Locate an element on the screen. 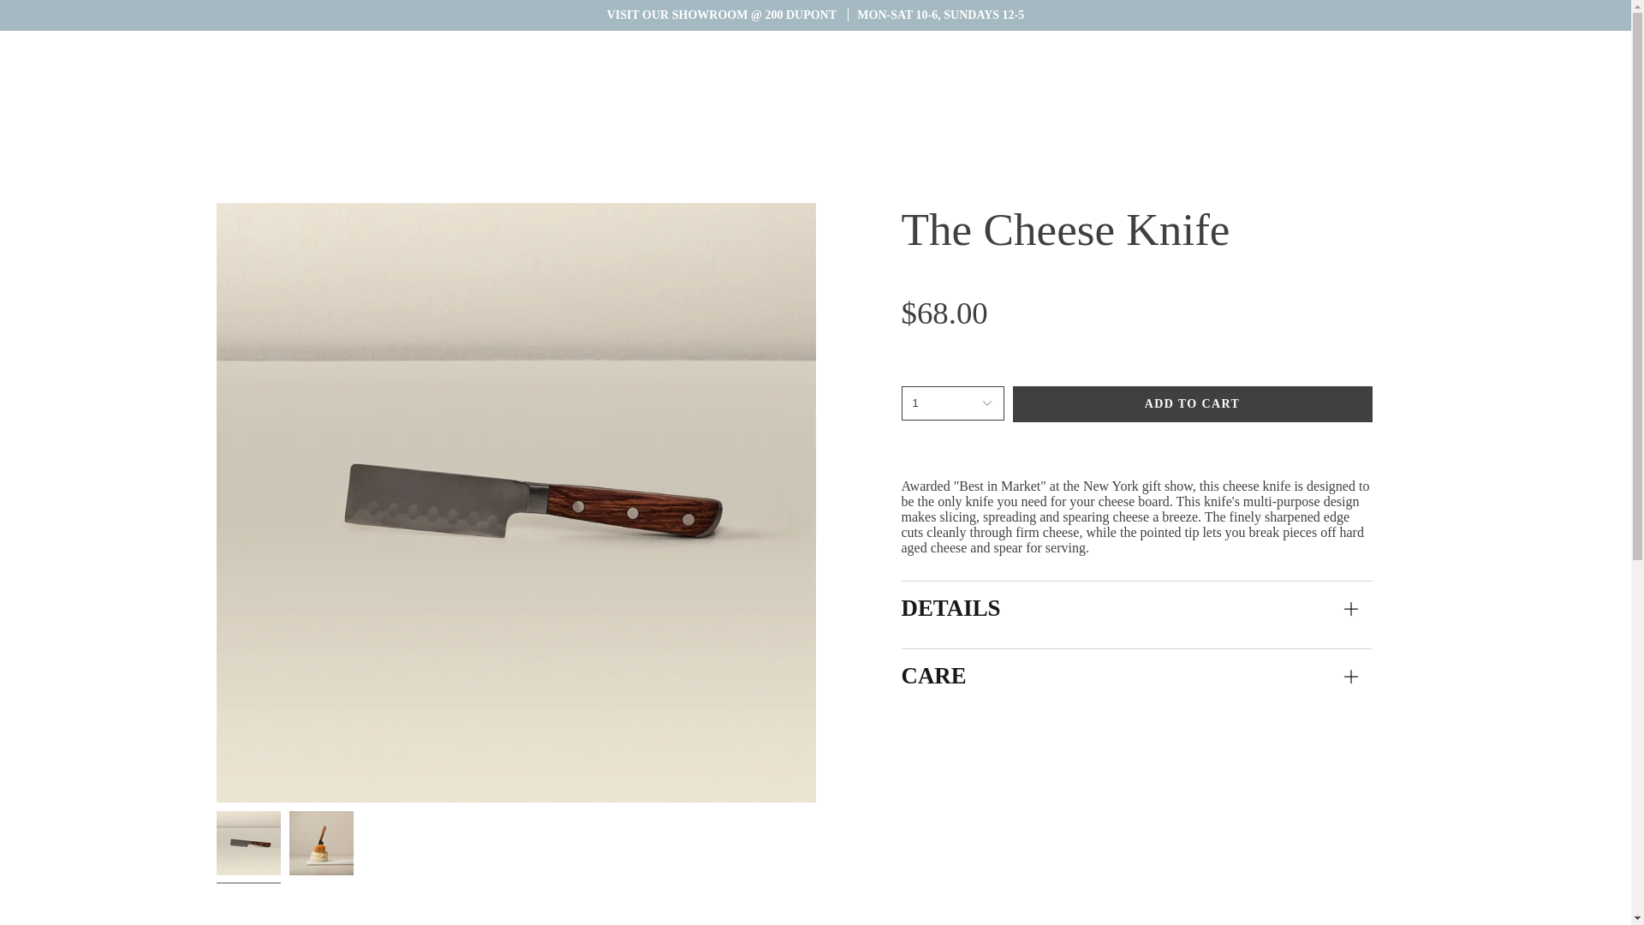 The image size is (1644, 925). About is located at coordinates (57, 43).